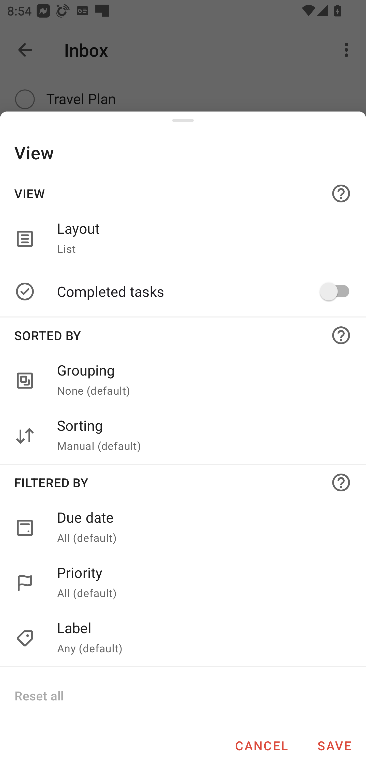  I want to click on Due date All (default), so click(201, 528).